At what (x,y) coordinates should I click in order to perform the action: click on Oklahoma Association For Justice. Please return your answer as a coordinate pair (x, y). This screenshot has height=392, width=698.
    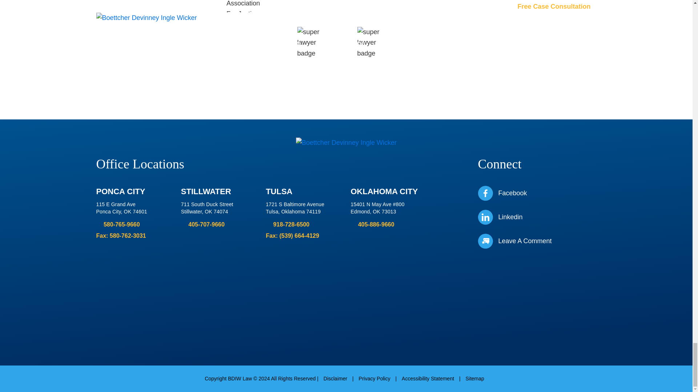
    Looking at the image, I should click on (244, 6).